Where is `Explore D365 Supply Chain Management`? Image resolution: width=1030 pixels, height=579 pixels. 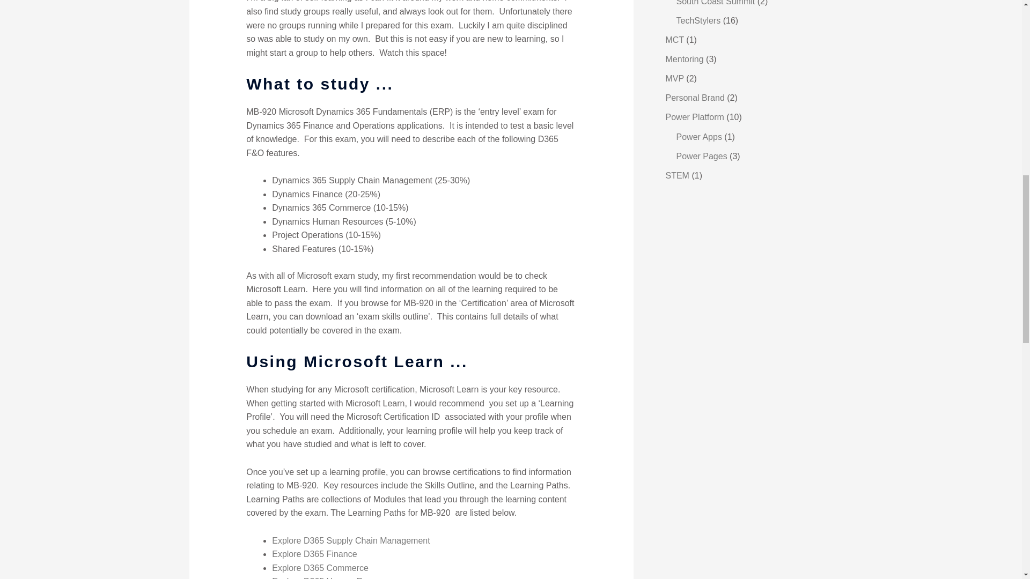 Explore D365 Supply Chain Management is located at coordinates (350, 540).